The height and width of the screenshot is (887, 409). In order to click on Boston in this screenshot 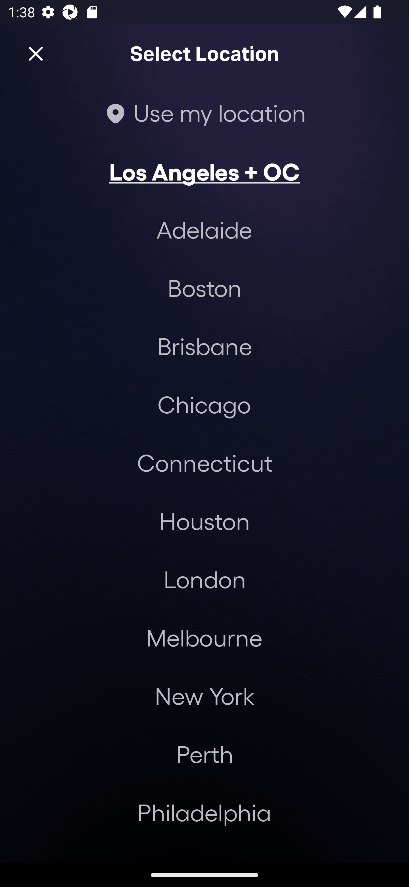, I will do `click(204, 288)`.